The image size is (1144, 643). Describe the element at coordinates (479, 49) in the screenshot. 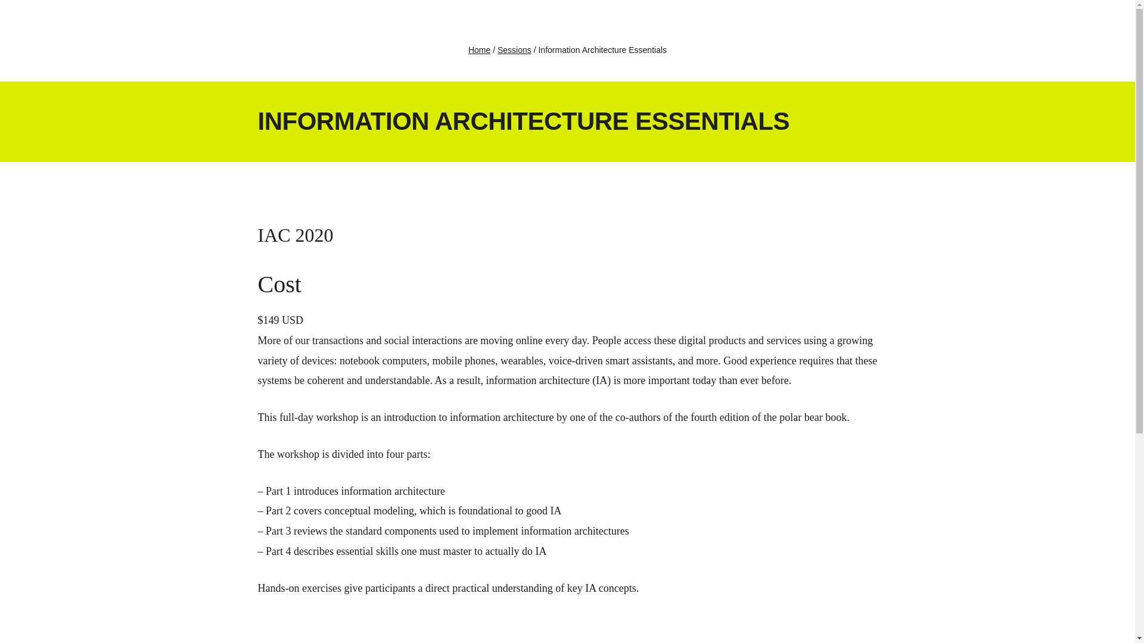

I see `Home` at that location.